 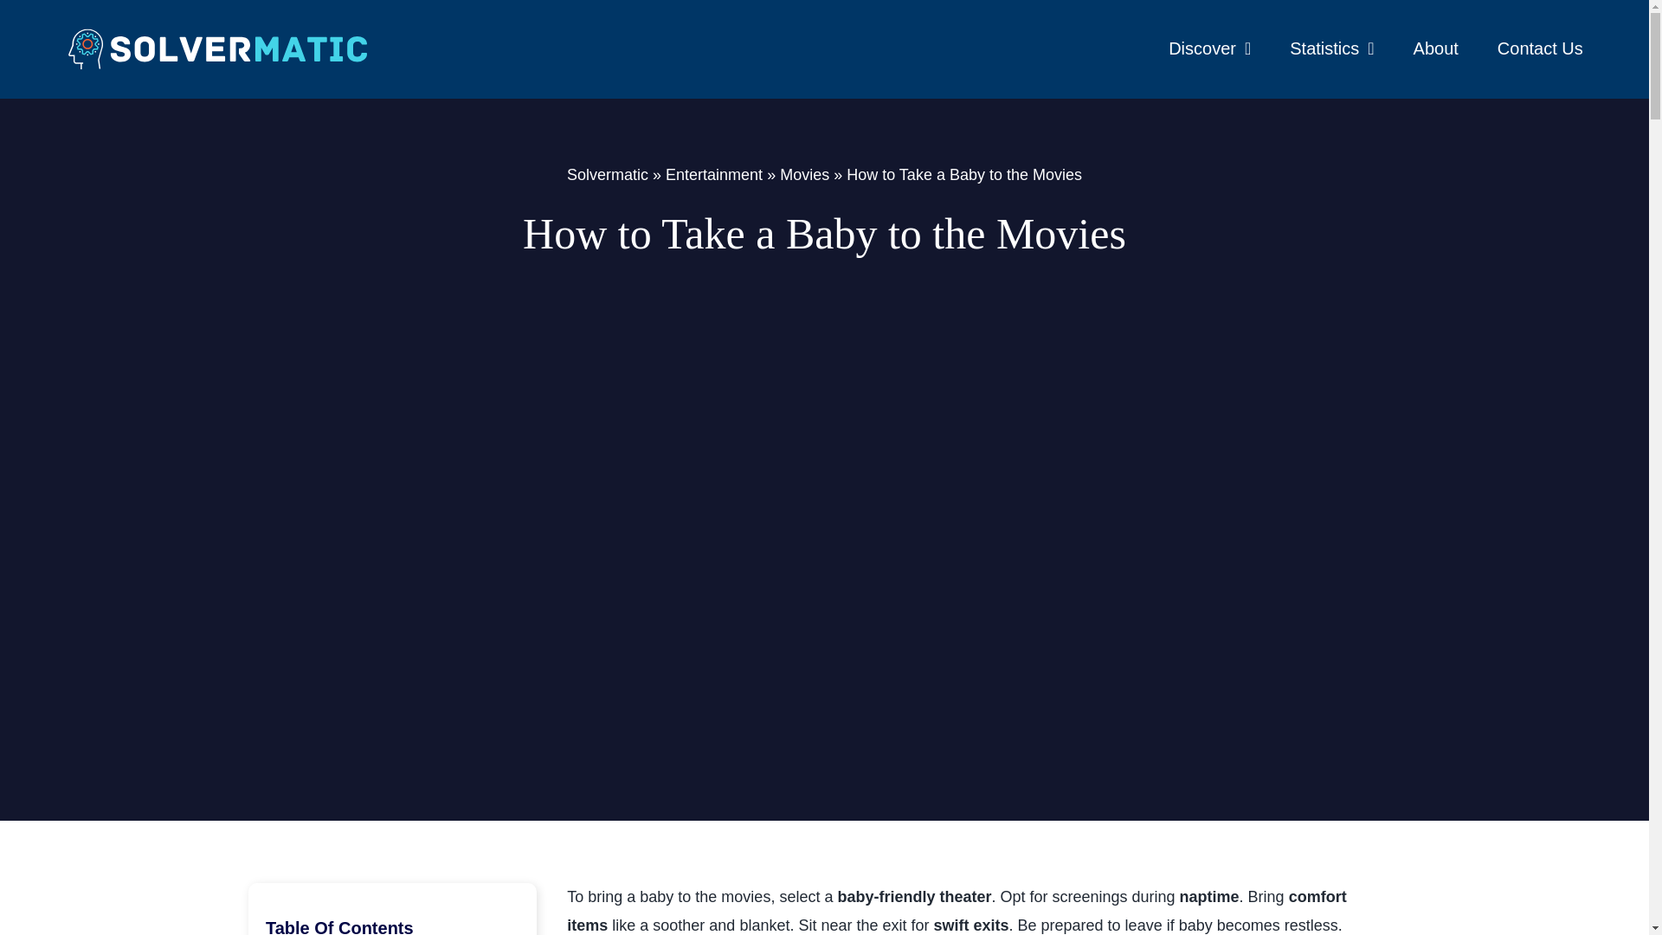 What do you see at coordinates (714, 175) in the screenshot?
I see `Entertainment` at bounding box center [714, 175].